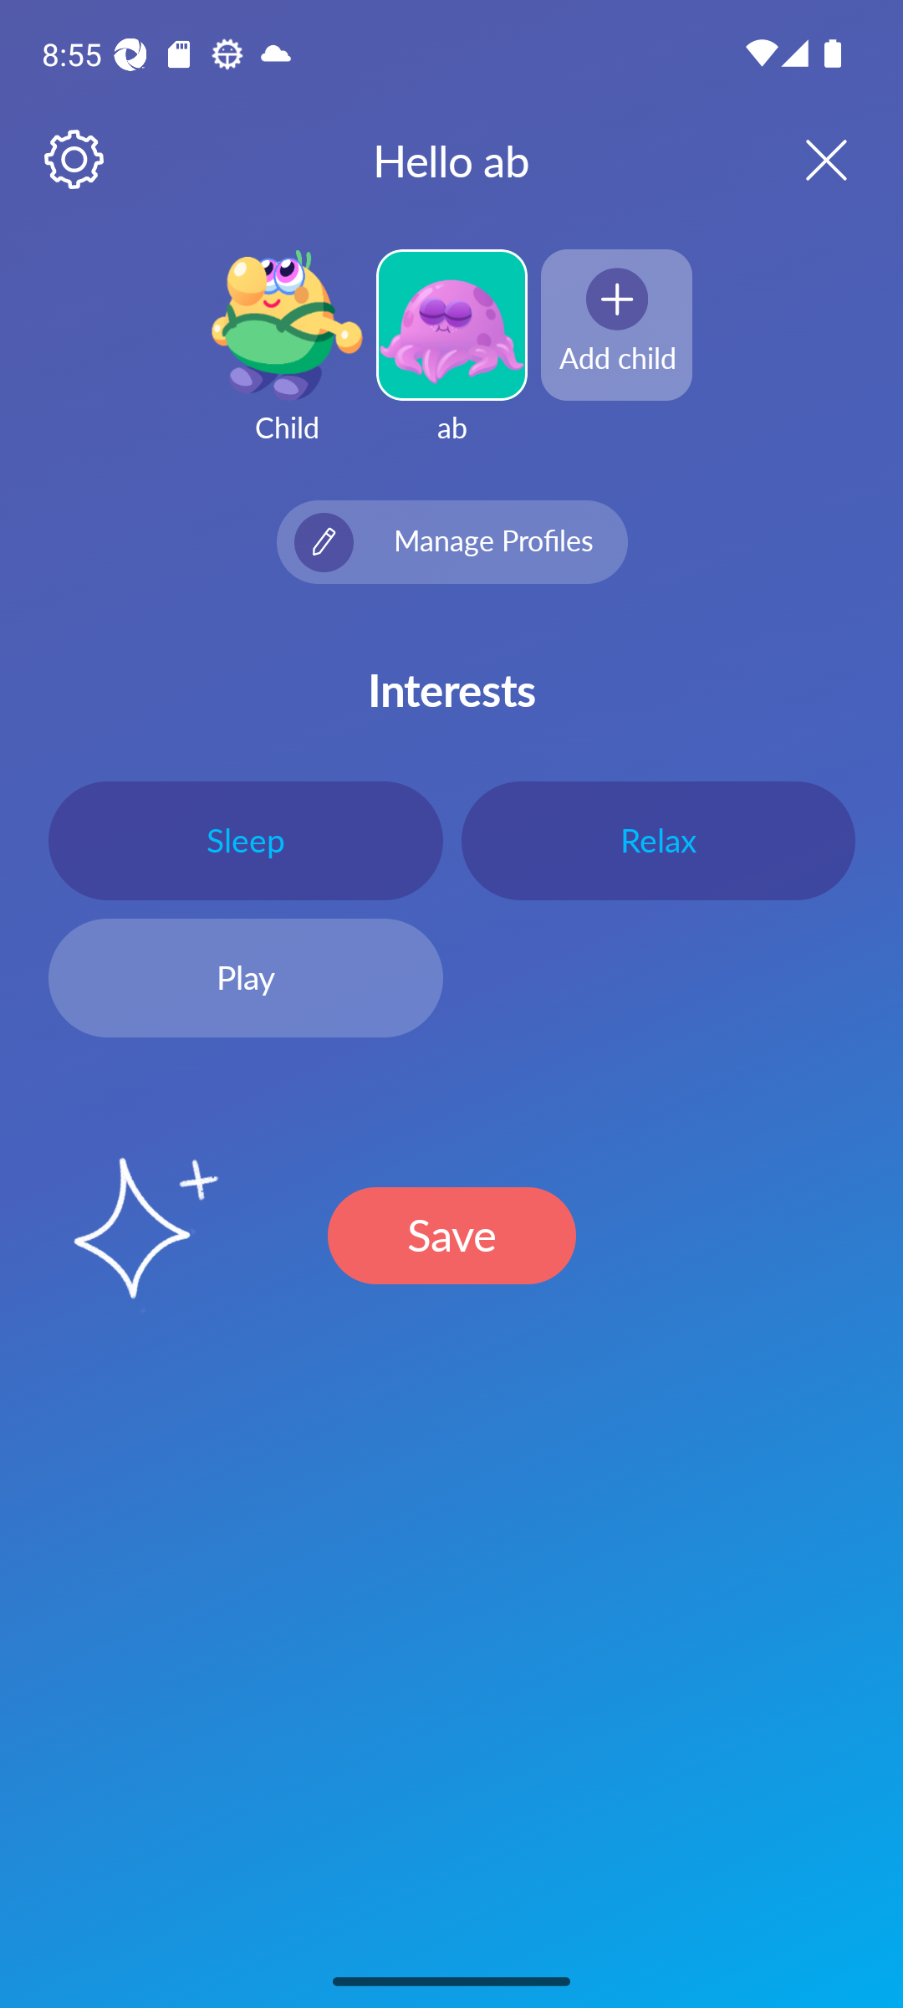  I want to click on icon Manage Profiles, so click(451, 542).